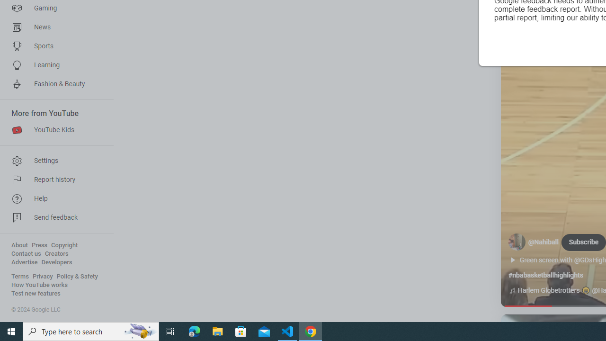  Describe the element at coordinates (40, 285) in the screenshot. I see `How YouTube works` at that location.